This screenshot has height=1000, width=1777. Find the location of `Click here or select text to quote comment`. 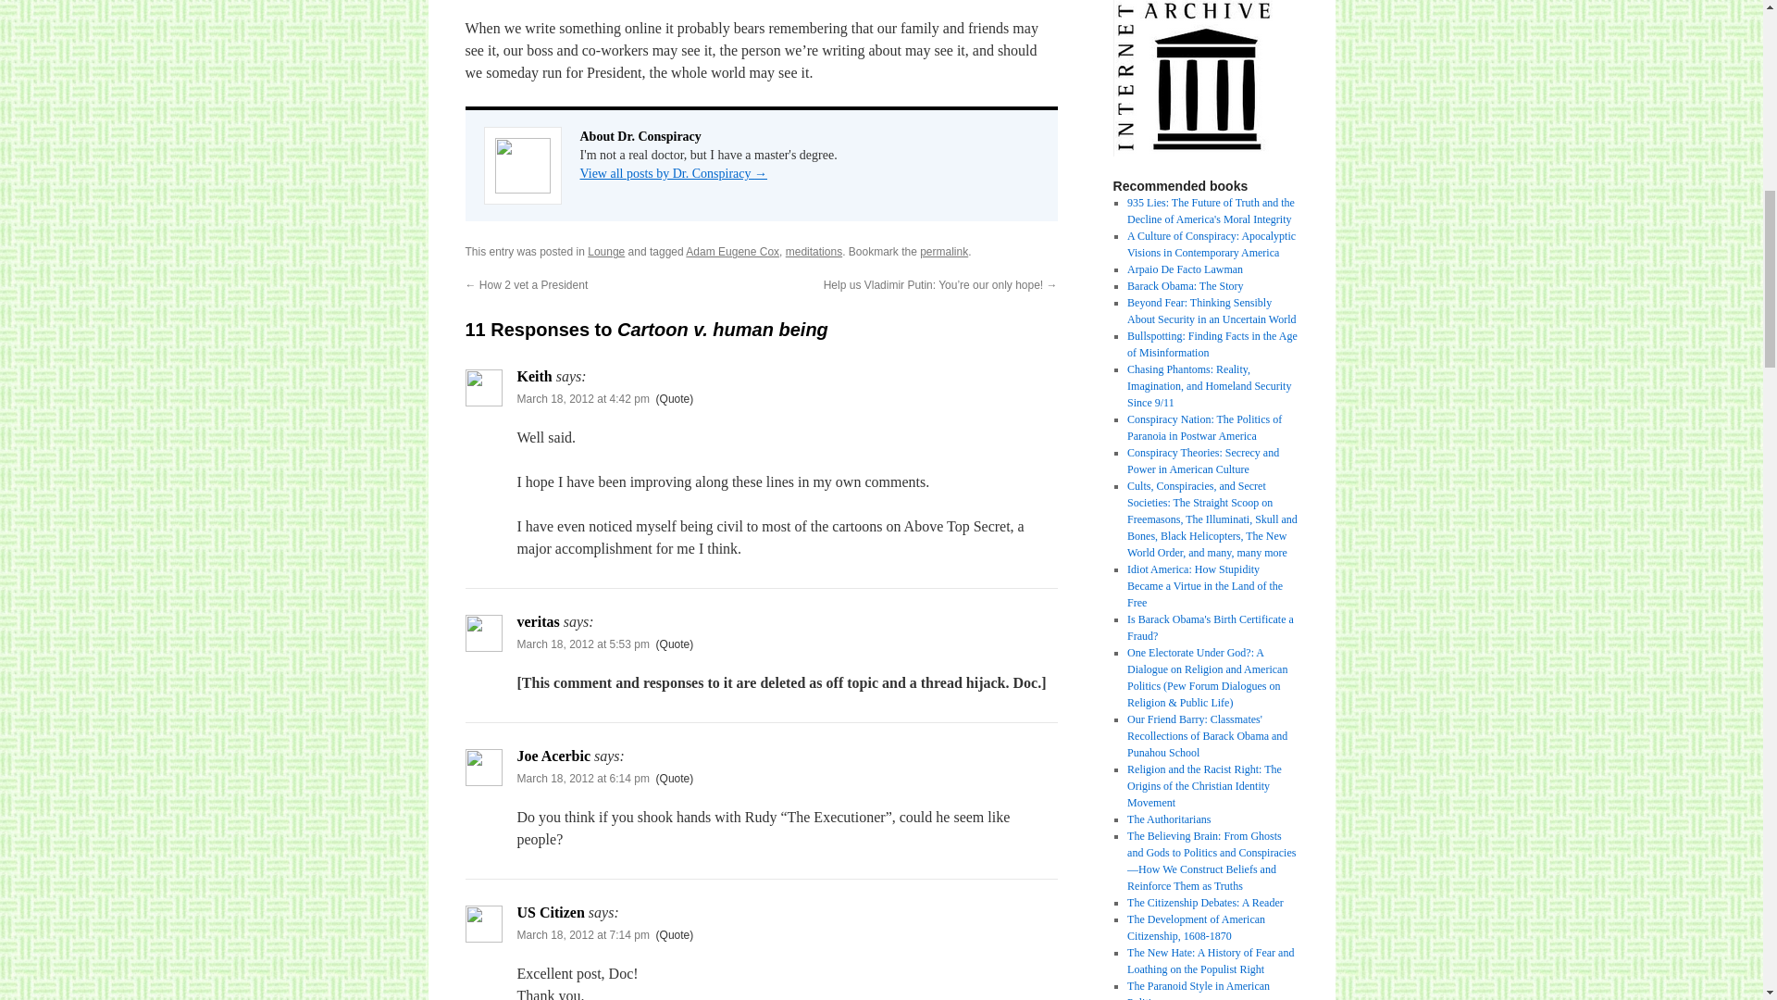

Click here or select text to quote comment is located at coordinates (675, 644).